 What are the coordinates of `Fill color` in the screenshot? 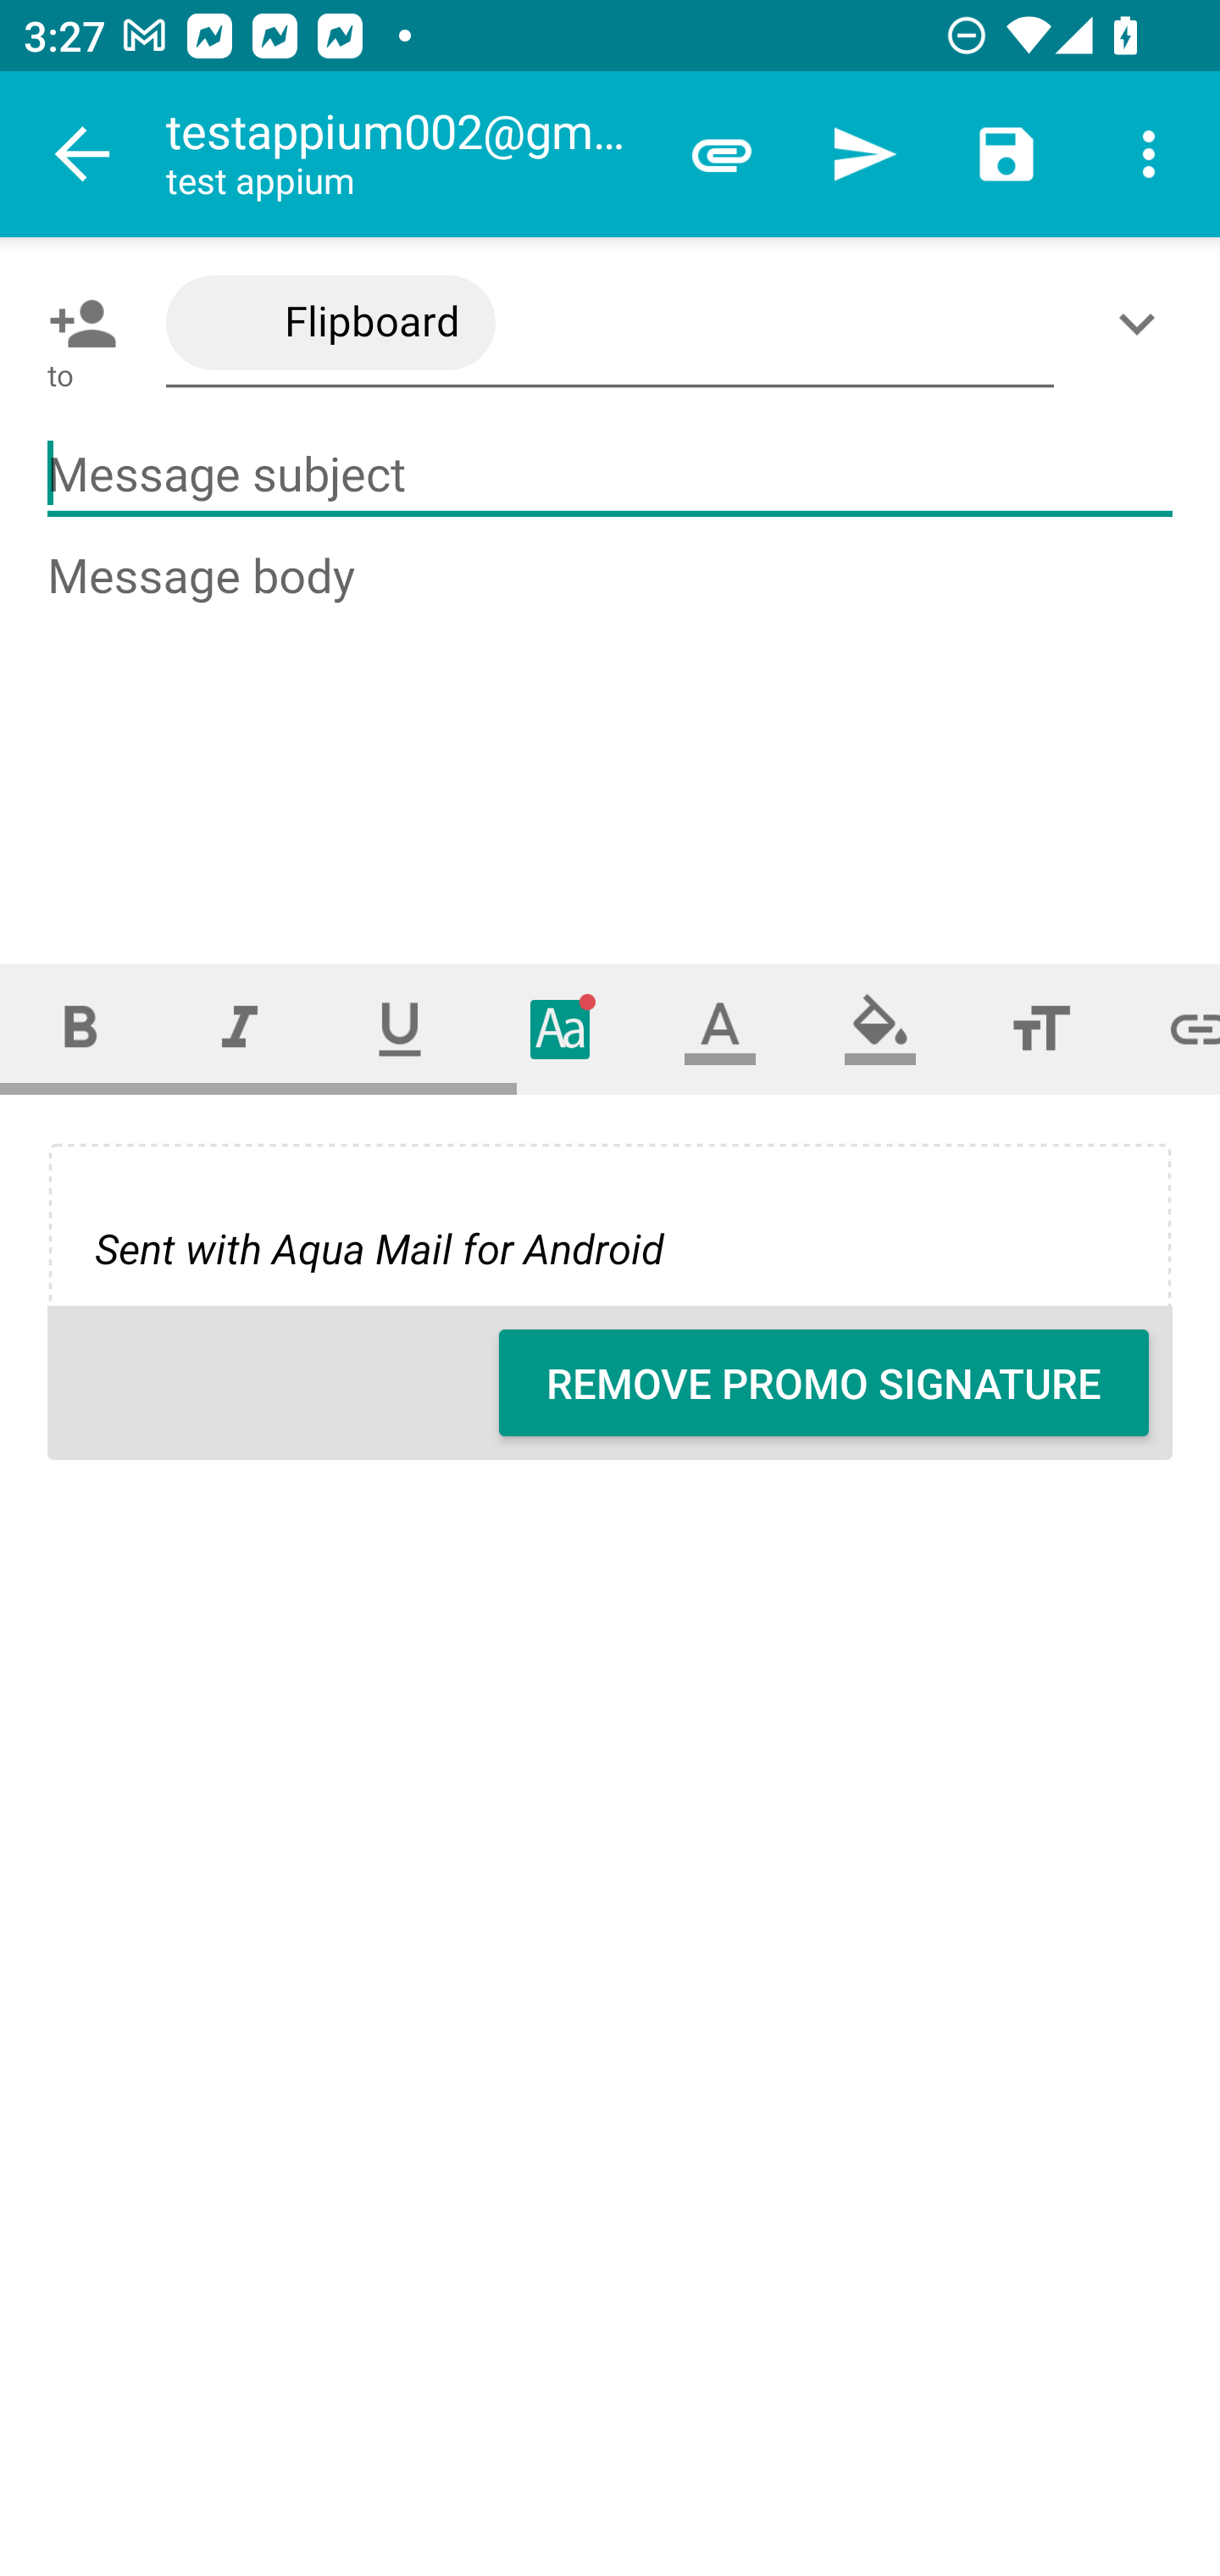 It's located at (880, 1029).